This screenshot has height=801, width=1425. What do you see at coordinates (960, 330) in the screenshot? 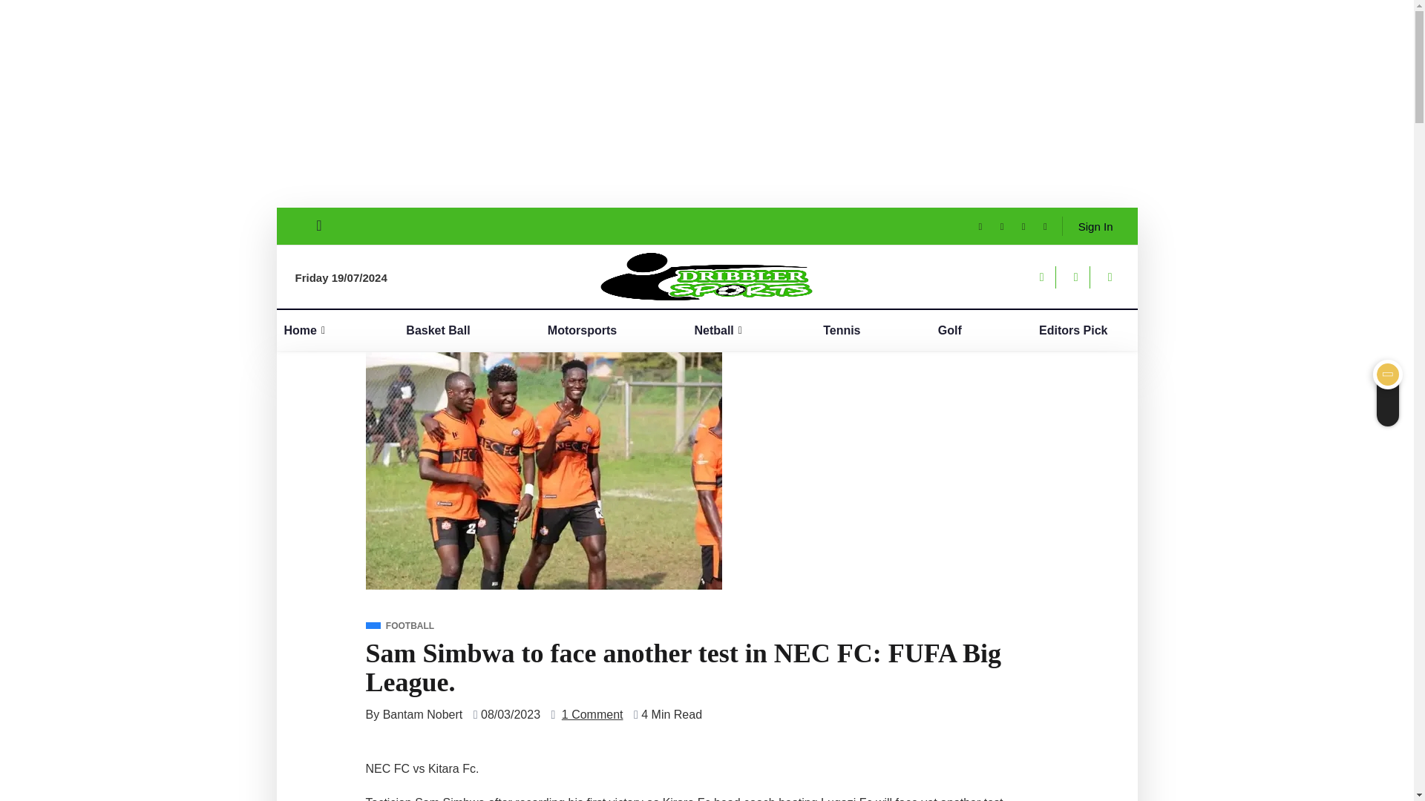
I see `Golf` at bounding box center [960, 330].